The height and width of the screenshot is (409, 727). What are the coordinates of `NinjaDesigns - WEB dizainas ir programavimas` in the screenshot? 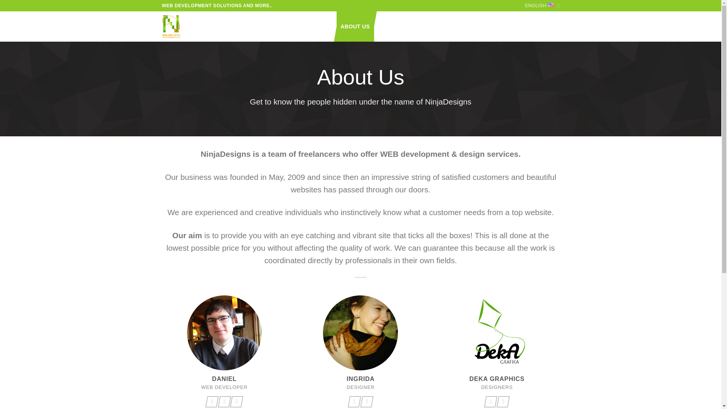 It's located at (178, 27).